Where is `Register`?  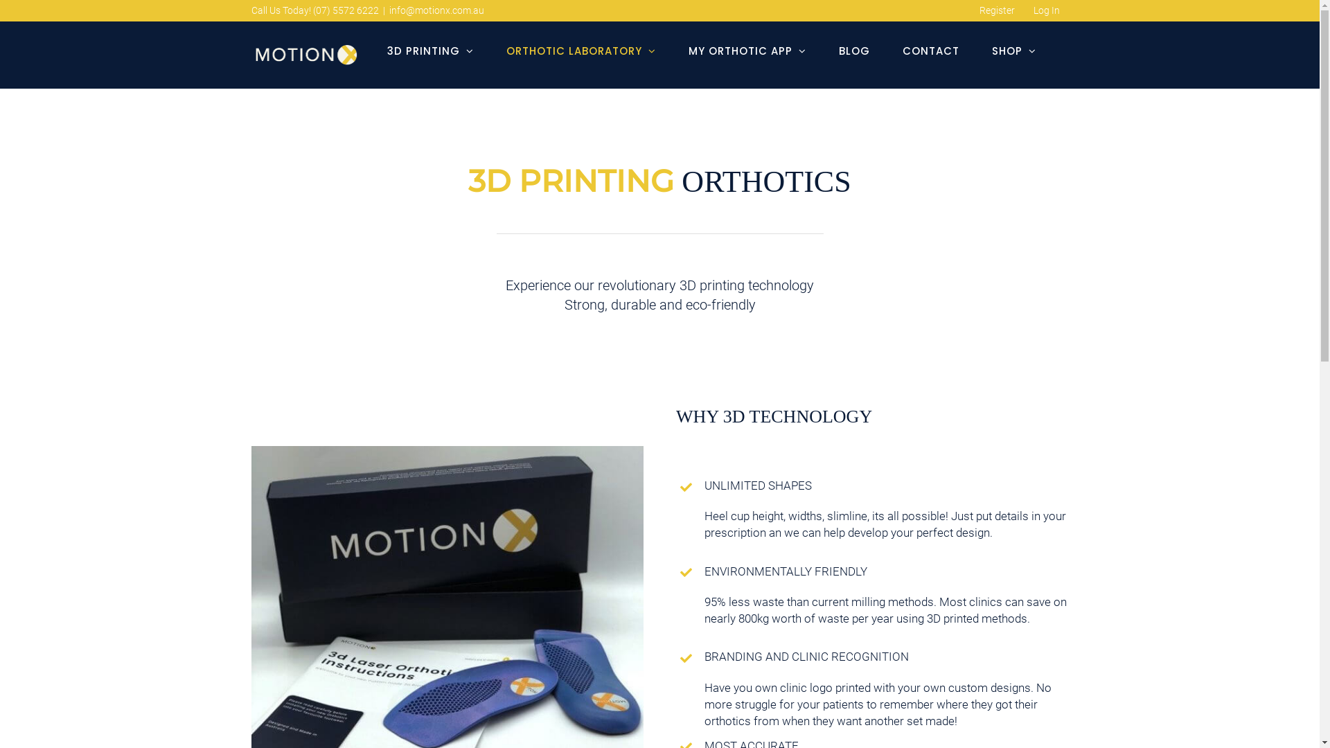 Register is located at coordinates (996, 10).